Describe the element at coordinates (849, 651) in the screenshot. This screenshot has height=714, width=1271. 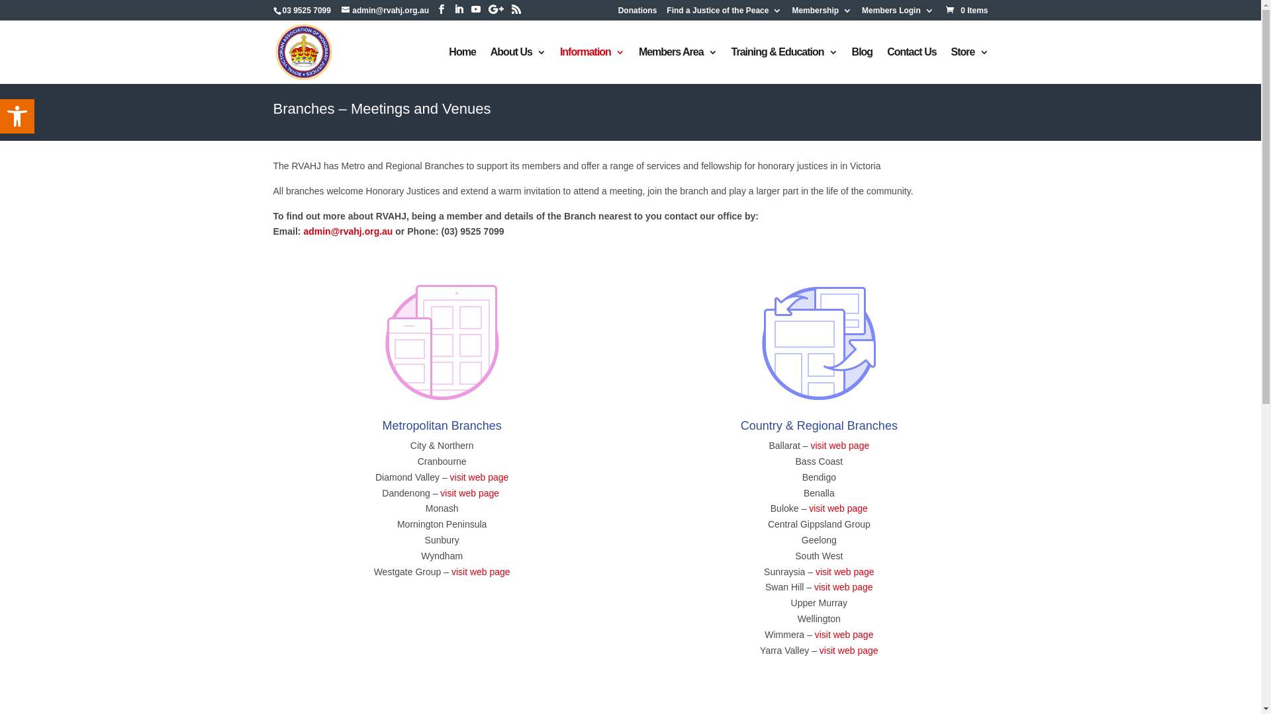
I see `visit web page` at that location.